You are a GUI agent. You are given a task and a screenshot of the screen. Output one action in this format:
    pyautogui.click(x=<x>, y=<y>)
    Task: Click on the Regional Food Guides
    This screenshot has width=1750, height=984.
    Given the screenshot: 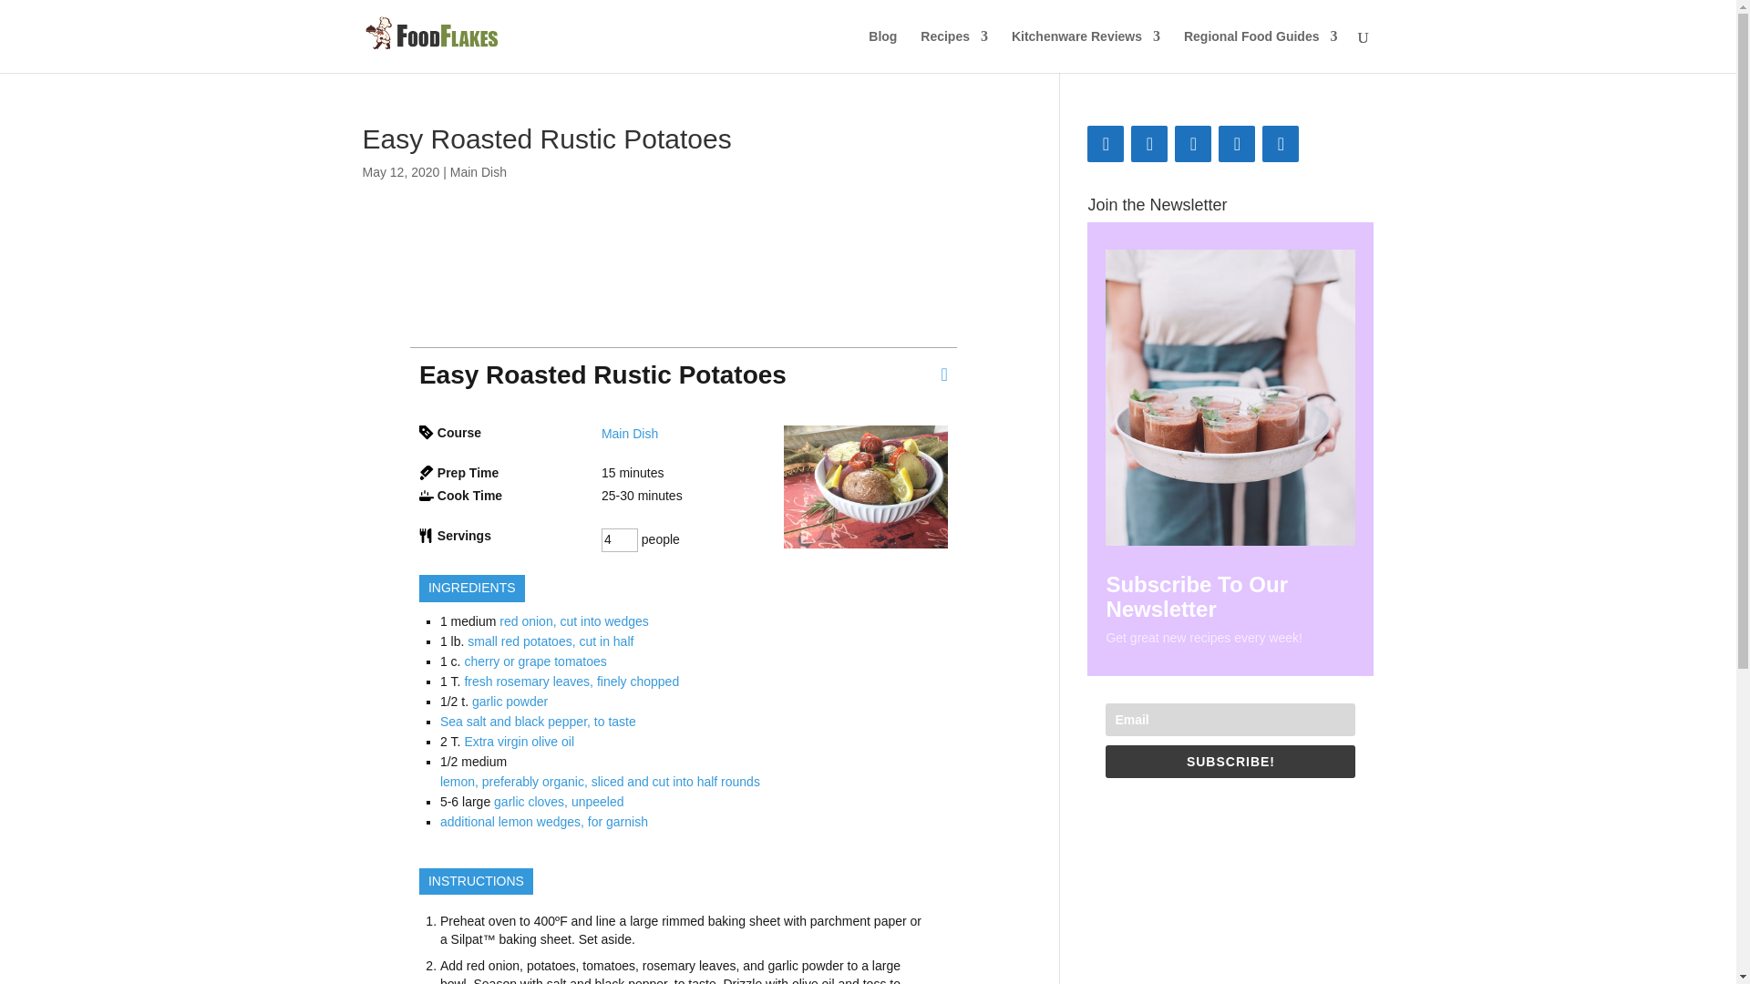 What is the action you would take?
    pyautogui.click(x=1261, y=51)
    